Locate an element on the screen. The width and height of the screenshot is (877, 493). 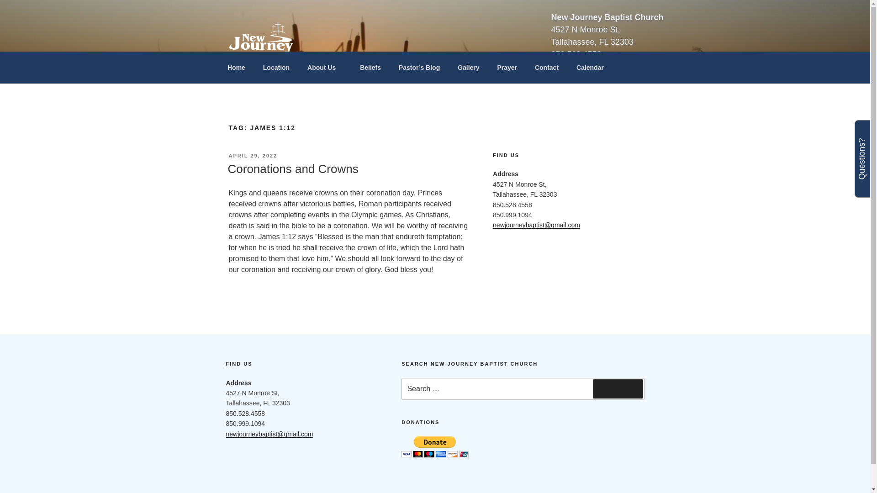
Gallery is located at coordinates (469, 68).